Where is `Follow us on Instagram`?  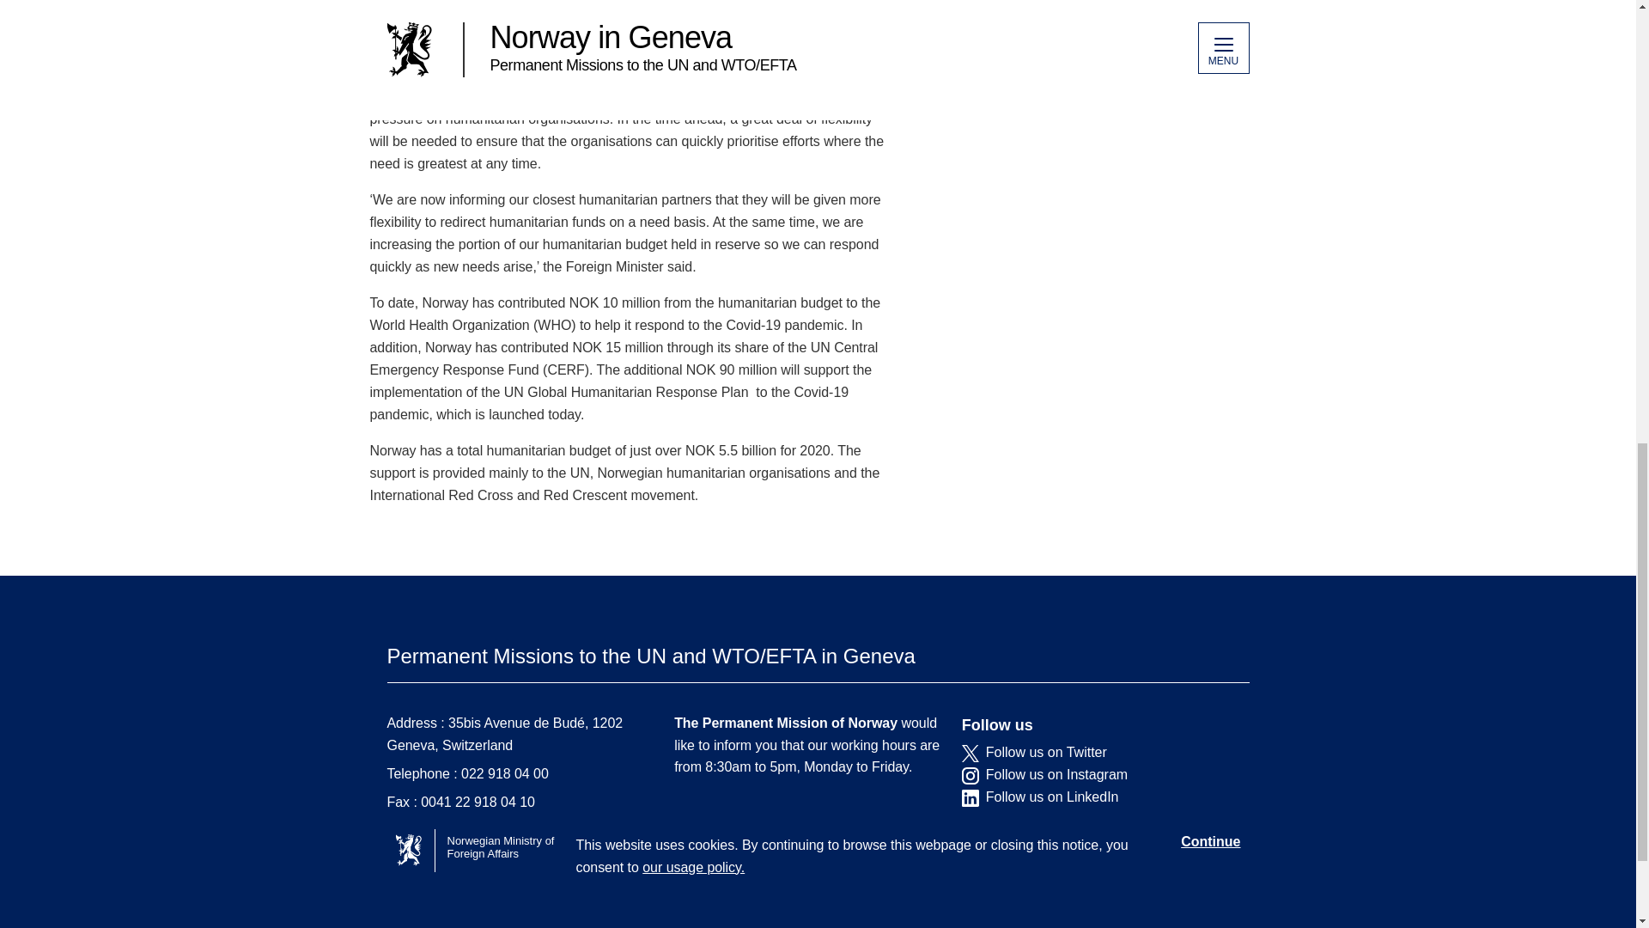 Follow us on Instagram is located at coordinates (1092, 775).